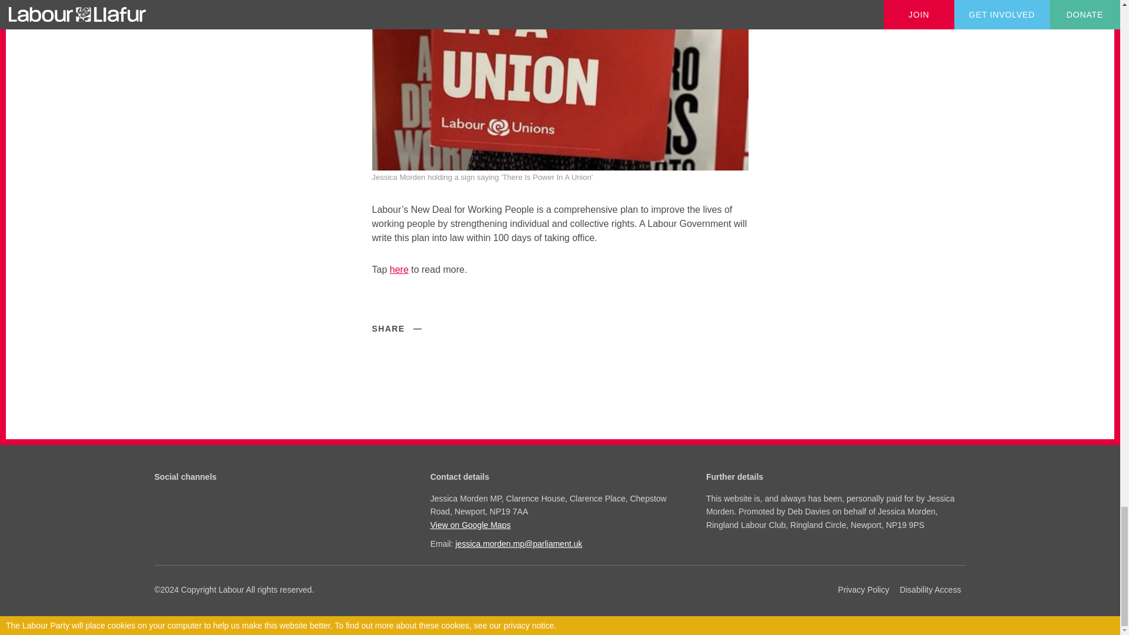 Image resolution: width=1129 pixels, height=635 pixels. Describe the element at coordinates (863, 590) in the screenshot. I see `Privacy Policy` at that location.